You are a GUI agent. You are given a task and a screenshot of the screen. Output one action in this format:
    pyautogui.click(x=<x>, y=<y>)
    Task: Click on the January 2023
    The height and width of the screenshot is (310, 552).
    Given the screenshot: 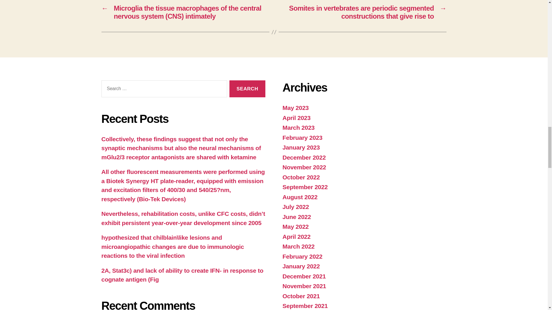 What is the action you would take?
    pyautogui.click(x=301, y=147)
    